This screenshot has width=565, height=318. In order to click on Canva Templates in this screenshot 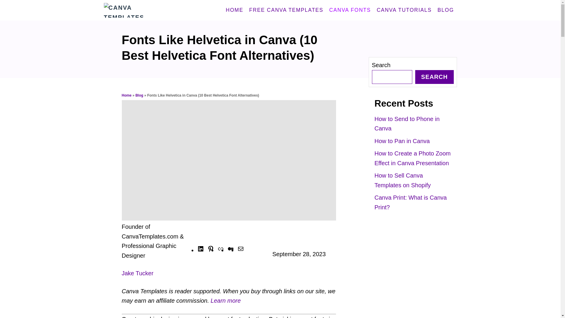, I will do `click(151, 10)`.